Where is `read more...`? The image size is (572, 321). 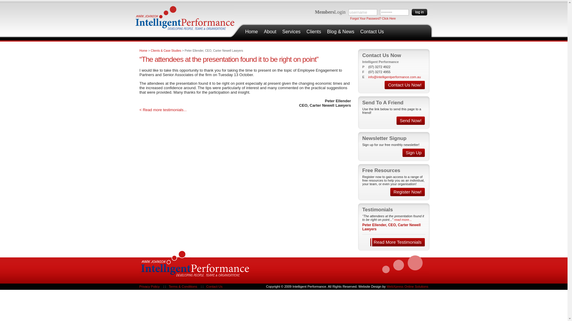
read more... is located at coordinates (403, 220).